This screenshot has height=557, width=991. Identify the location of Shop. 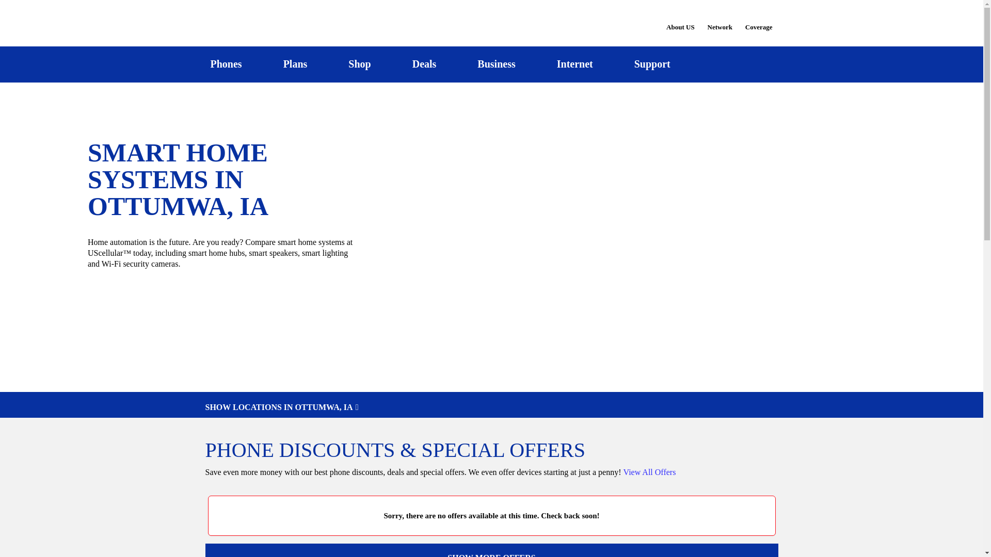
(359, 64).